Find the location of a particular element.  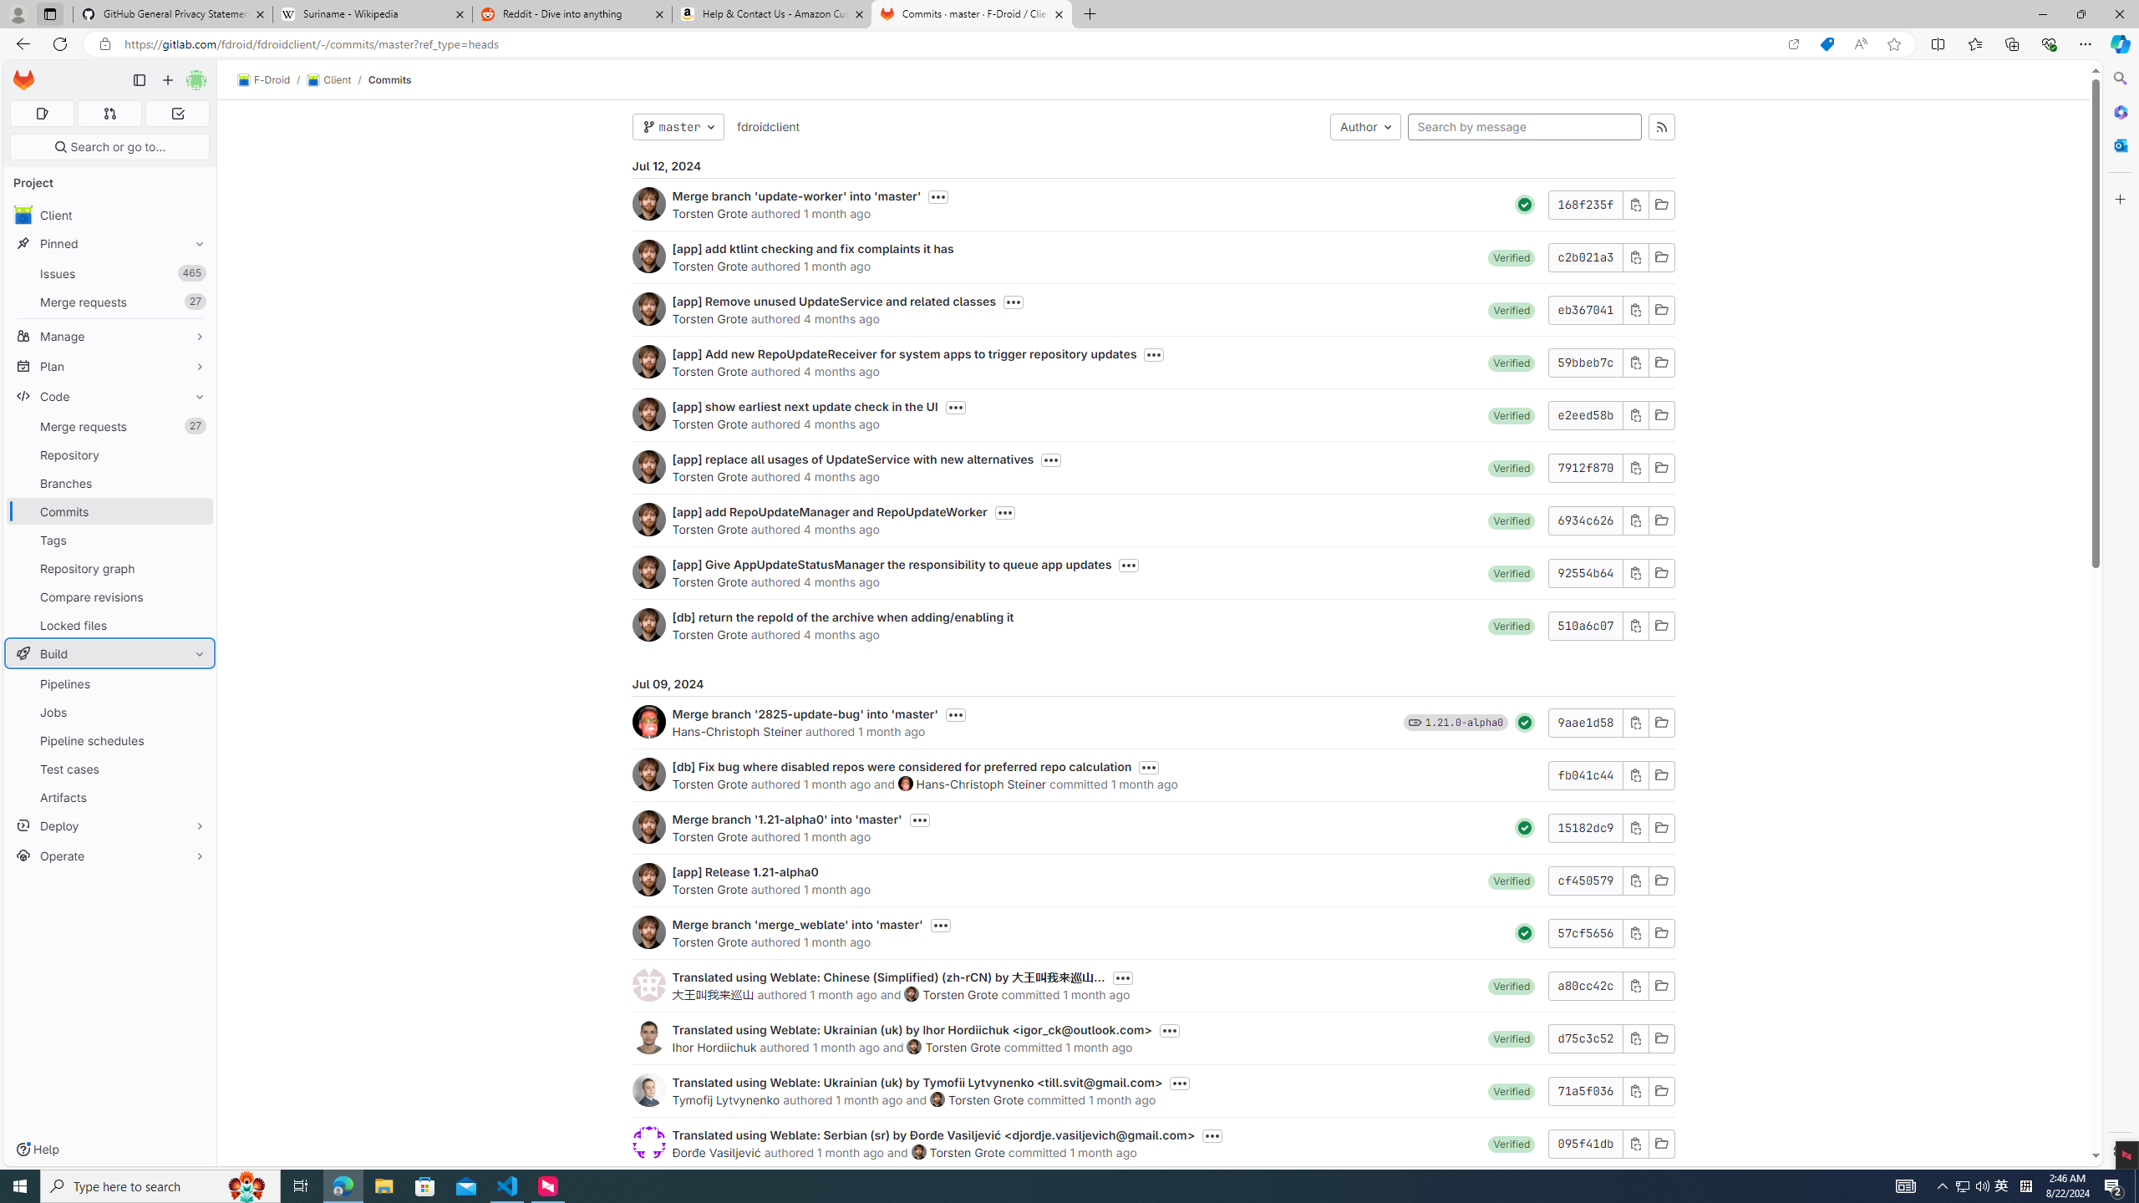

Pin Jobs is located at coordinates (196, 712).